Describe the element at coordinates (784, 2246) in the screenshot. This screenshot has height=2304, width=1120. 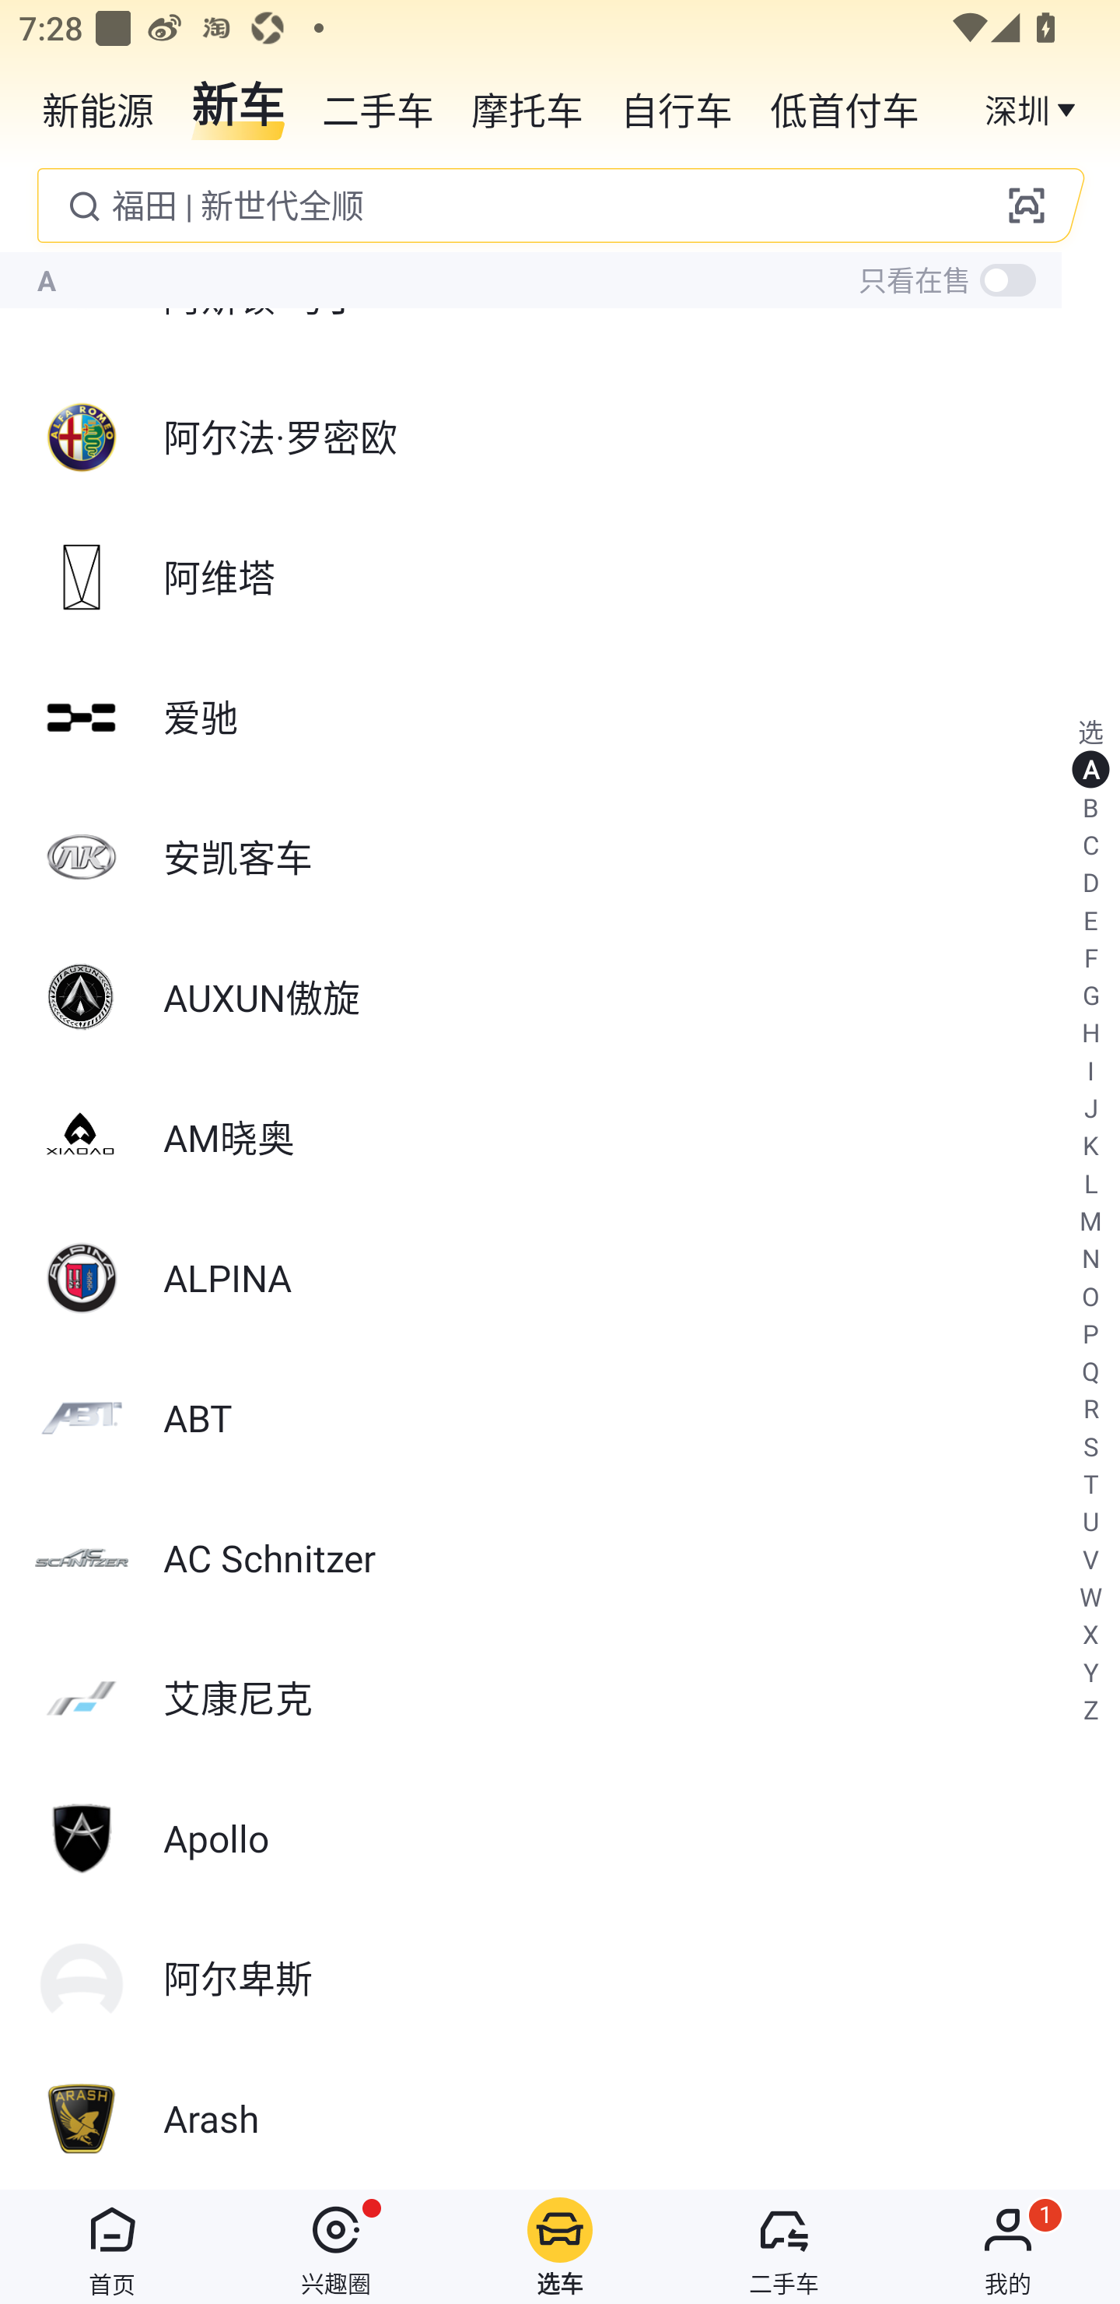
I see ` 二手车` at that location.